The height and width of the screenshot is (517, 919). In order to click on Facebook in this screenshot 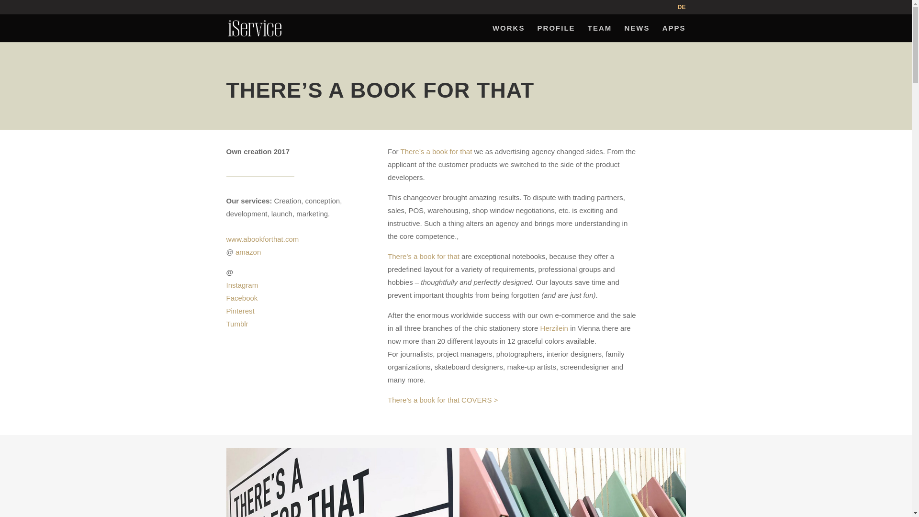, I will do `click(241, 298)`.